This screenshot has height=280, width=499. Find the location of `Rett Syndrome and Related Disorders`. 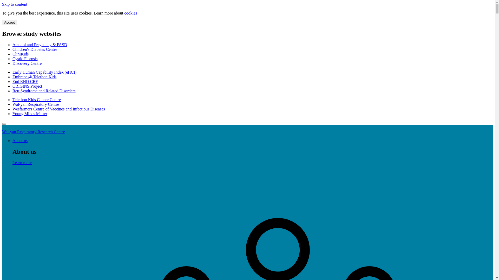

Rett Syndrome and Related Disorders is located at coordinates (44, 91).